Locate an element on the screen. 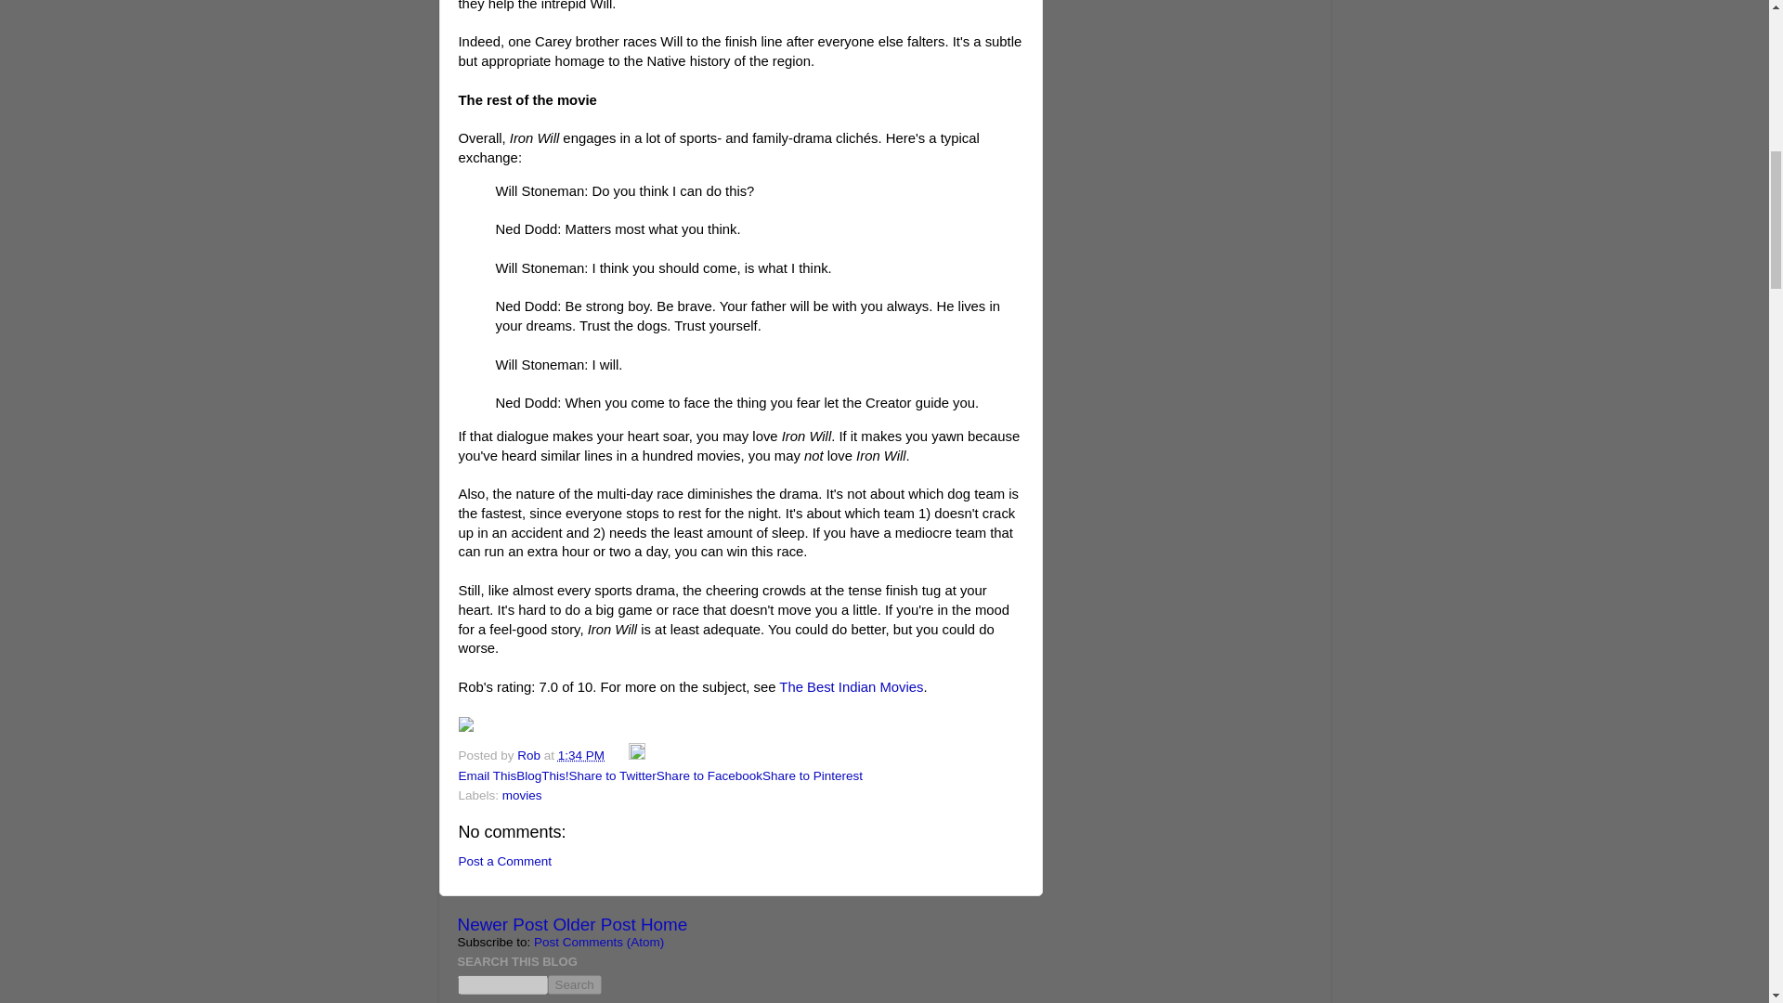 The image size is (1783, 1003). Newer Post is located at coordinates (501, 923).